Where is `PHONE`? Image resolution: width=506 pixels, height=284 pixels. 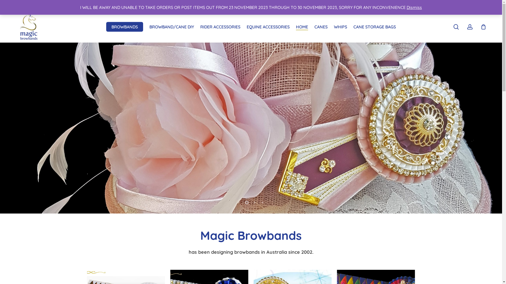
PHONE is located at coordinates (26, 6).